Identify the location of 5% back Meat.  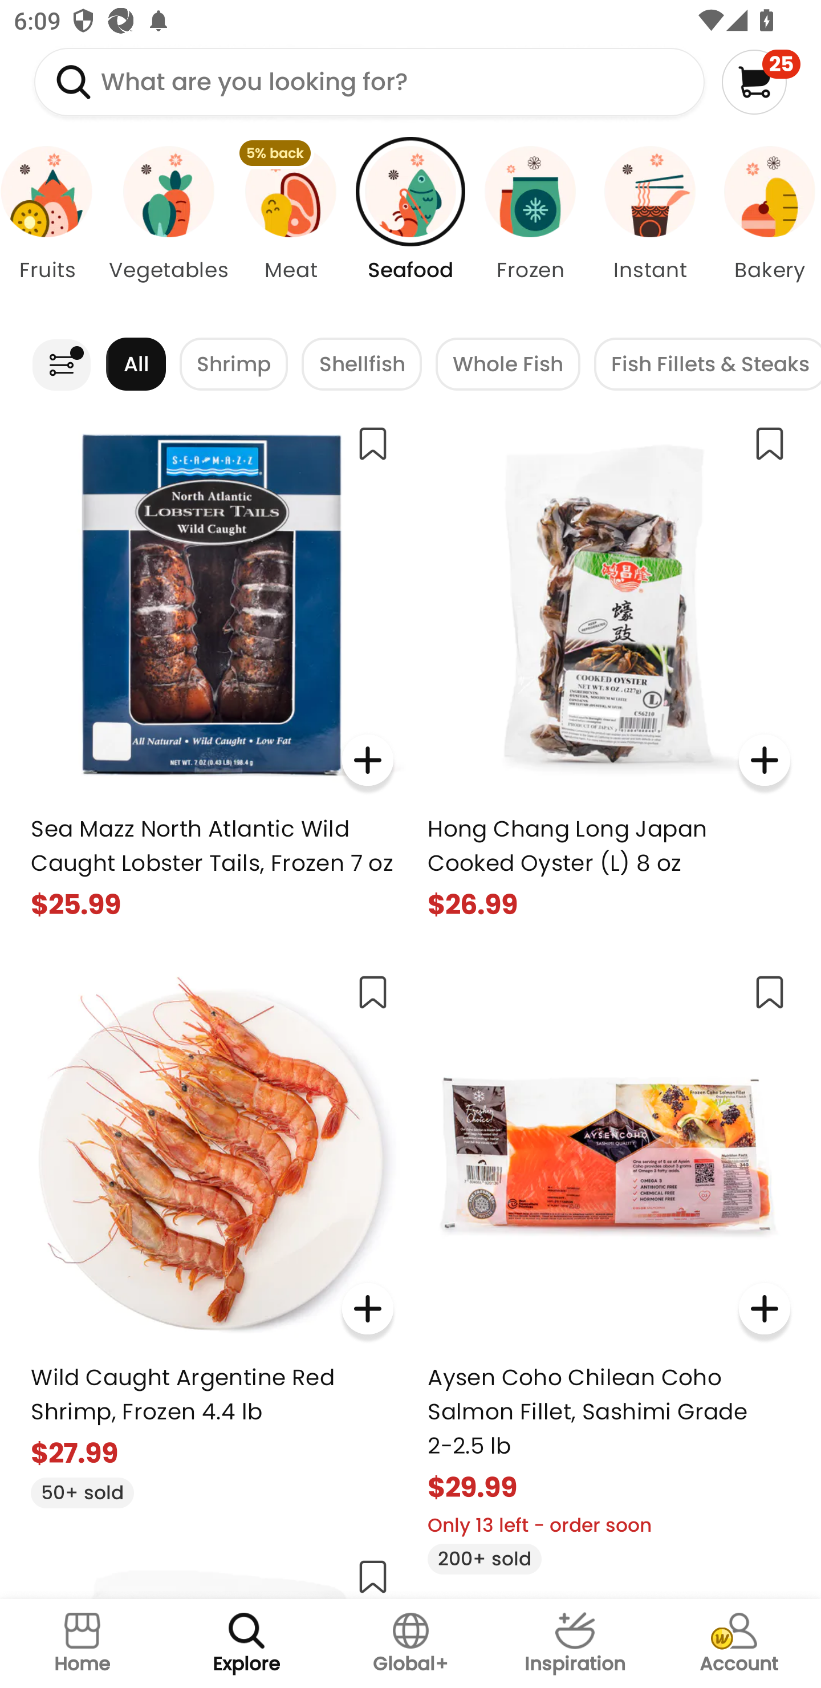
(290, 230).